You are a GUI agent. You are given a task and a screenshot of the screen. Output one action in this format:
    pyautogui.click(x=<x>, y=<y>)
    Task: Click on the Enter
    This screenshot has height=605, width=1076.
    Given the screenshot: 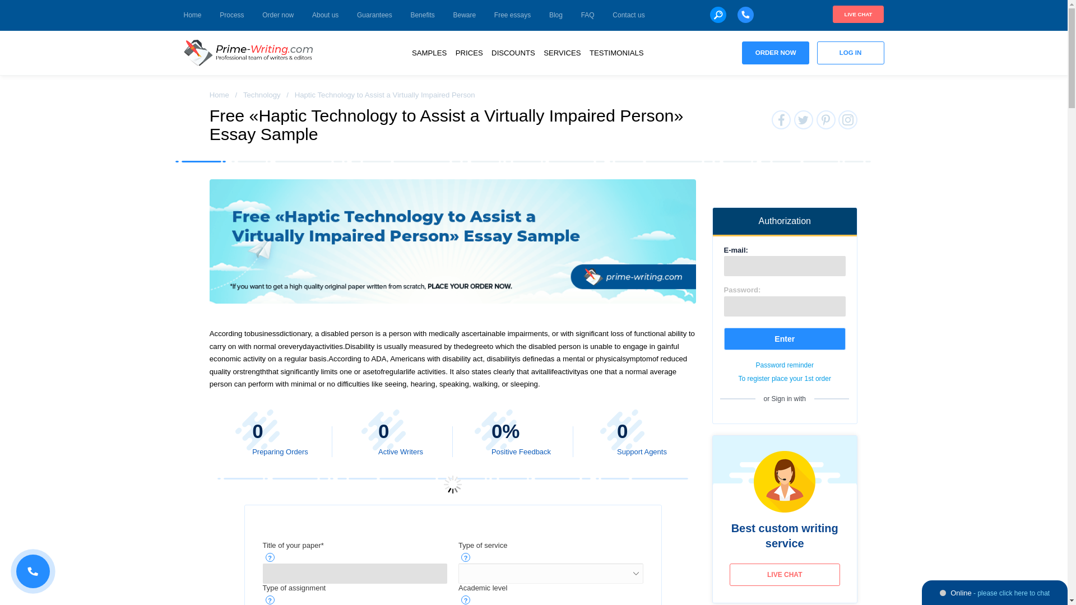 What is the action you would take?
    pyautogui.click(x=785, y=339)
    